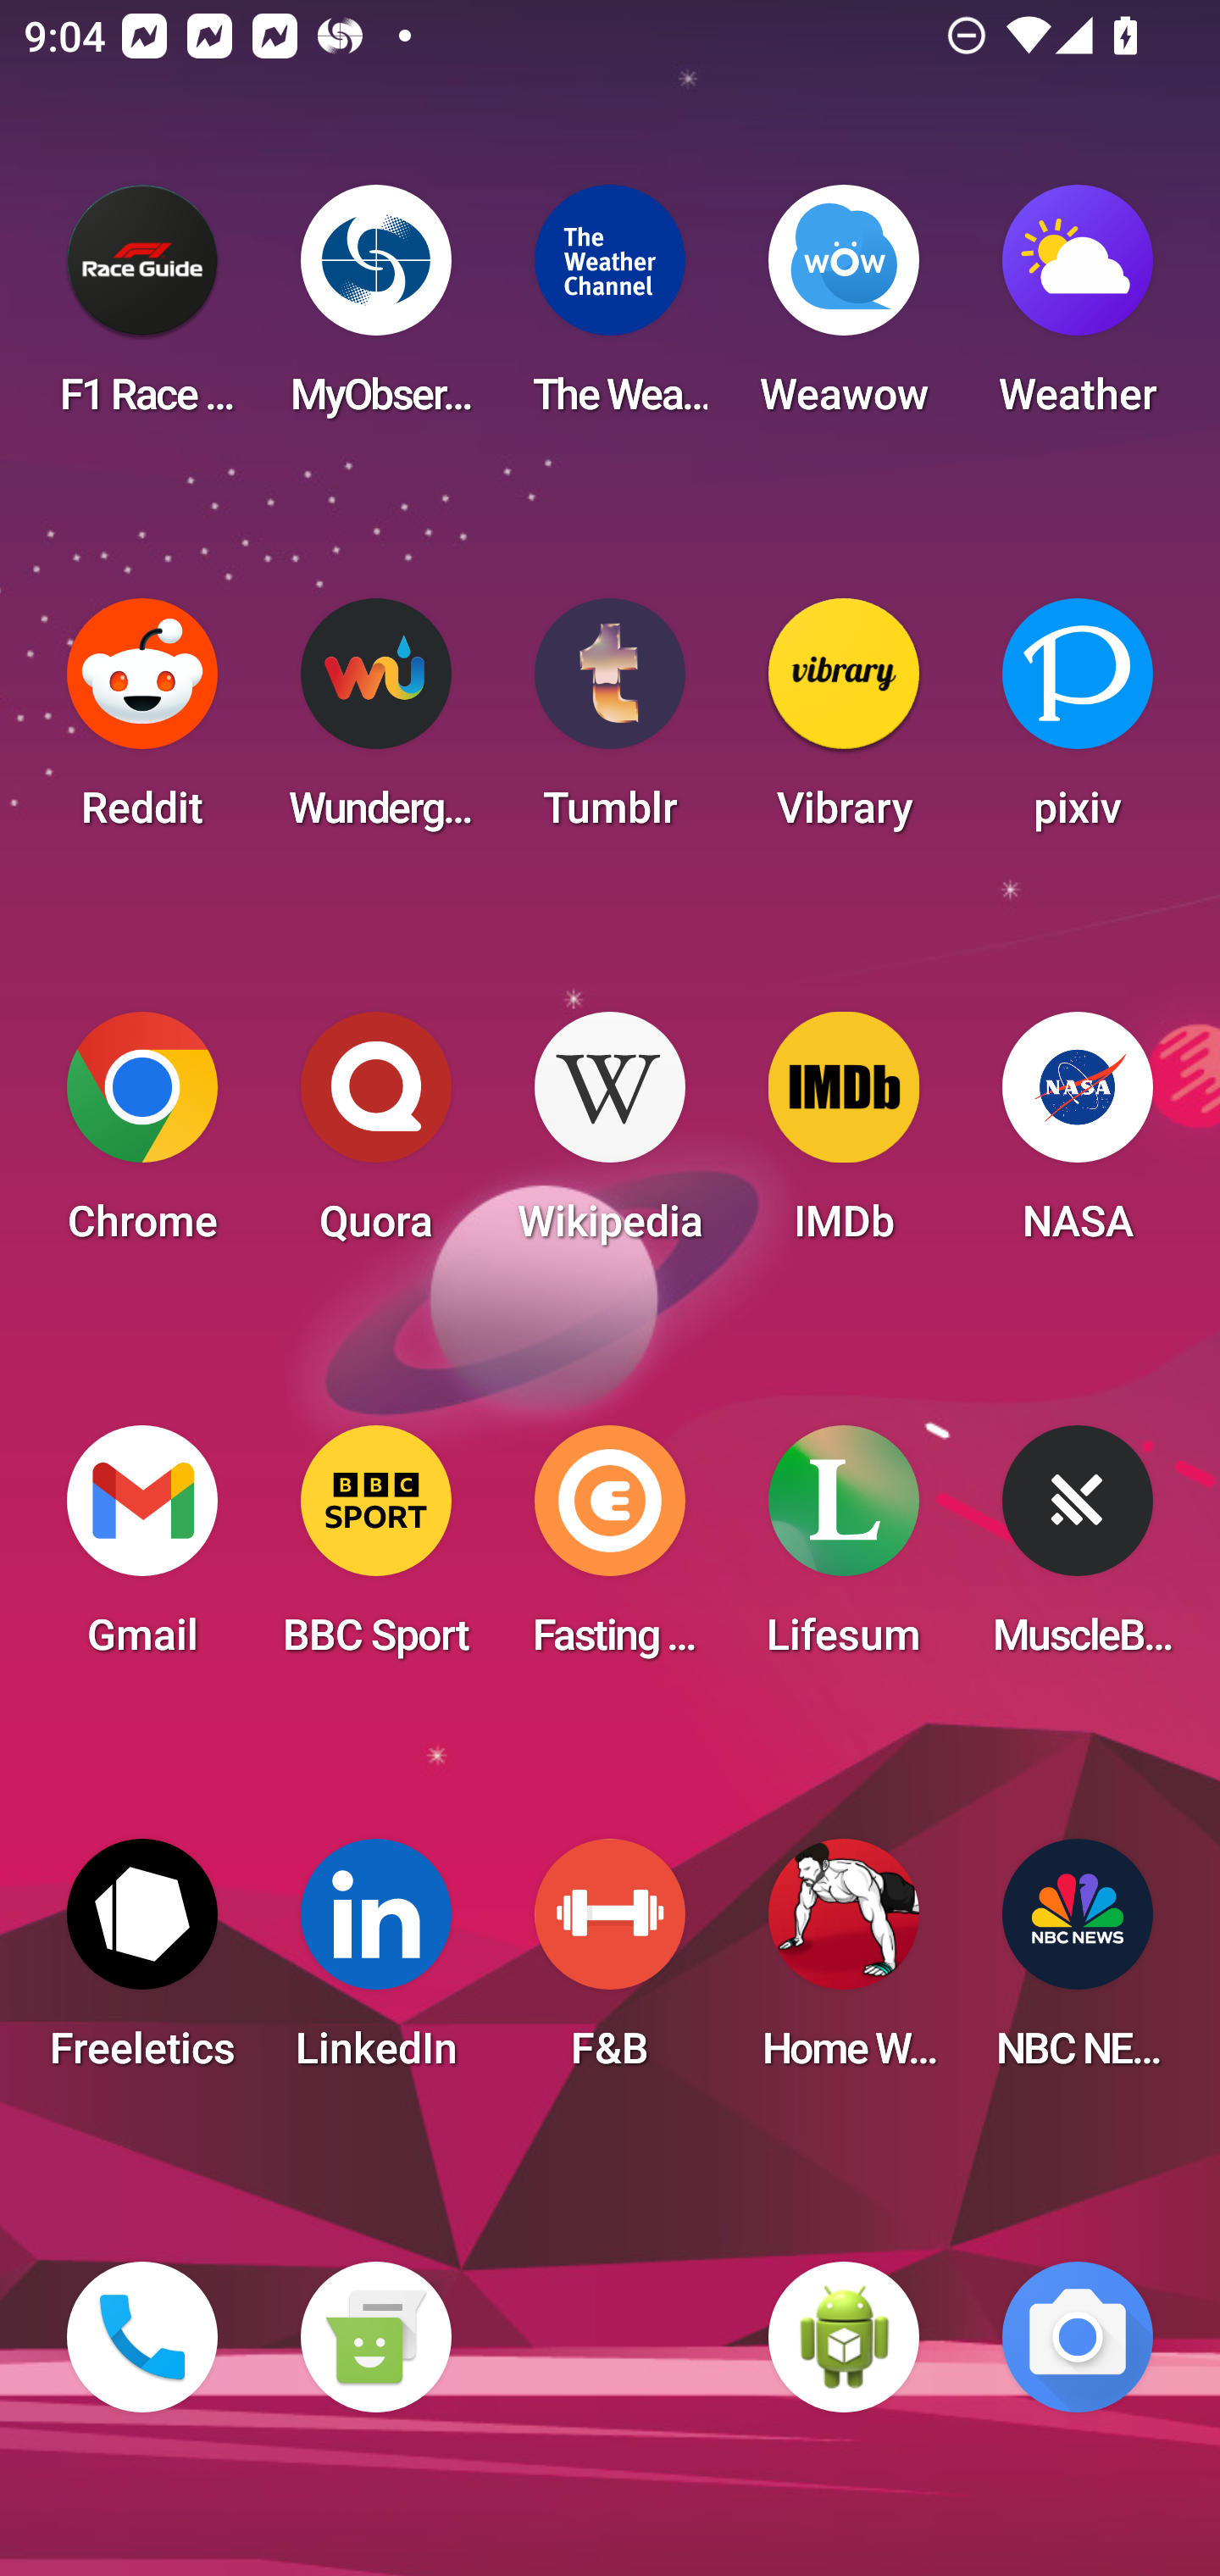 This screenshot has width=1220, height=2576. I want to click on Wunderground, so click(375, 724).